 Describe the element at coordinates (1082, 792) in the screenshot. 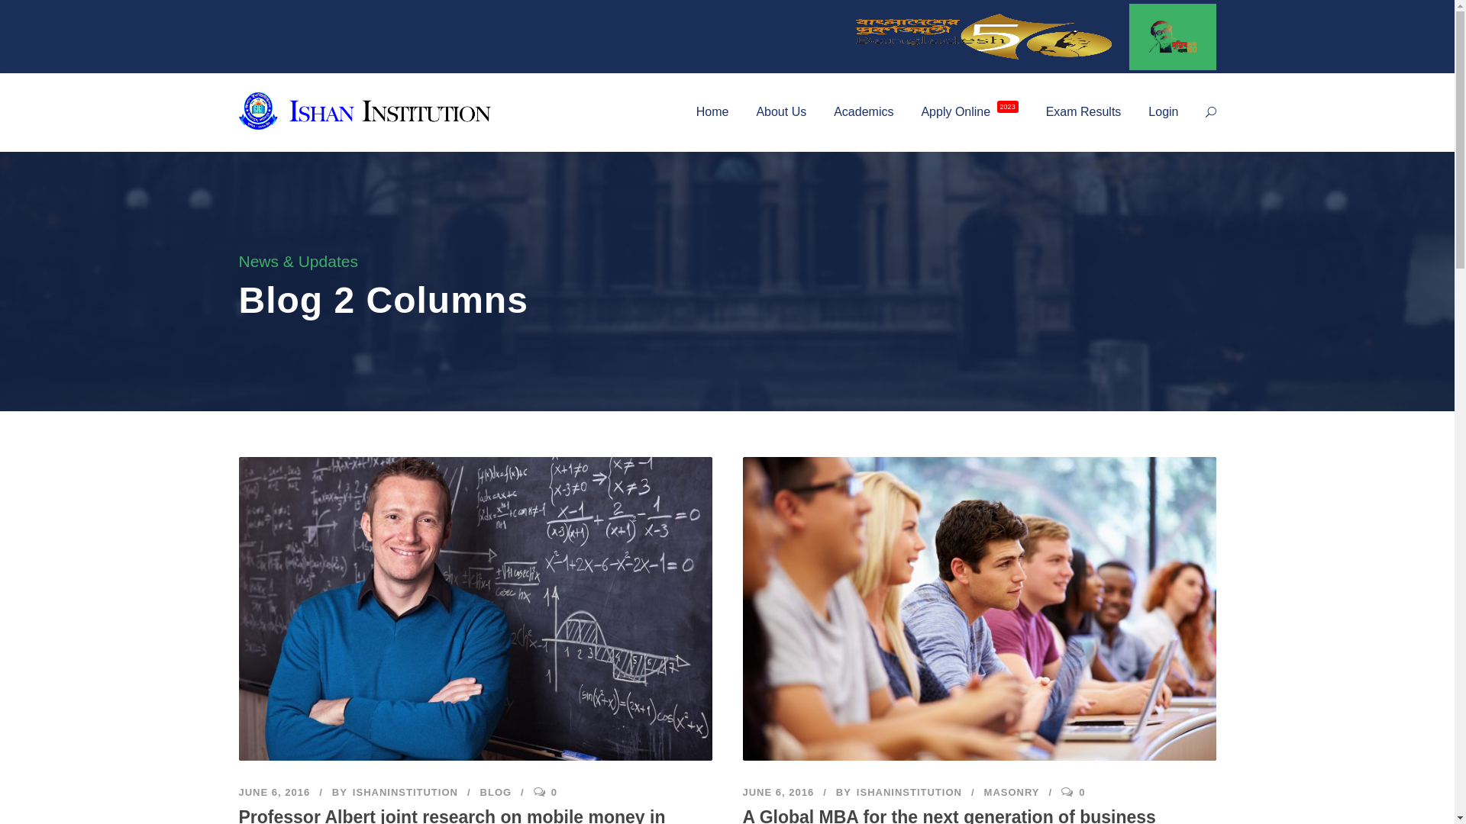

I see `0` at that location.